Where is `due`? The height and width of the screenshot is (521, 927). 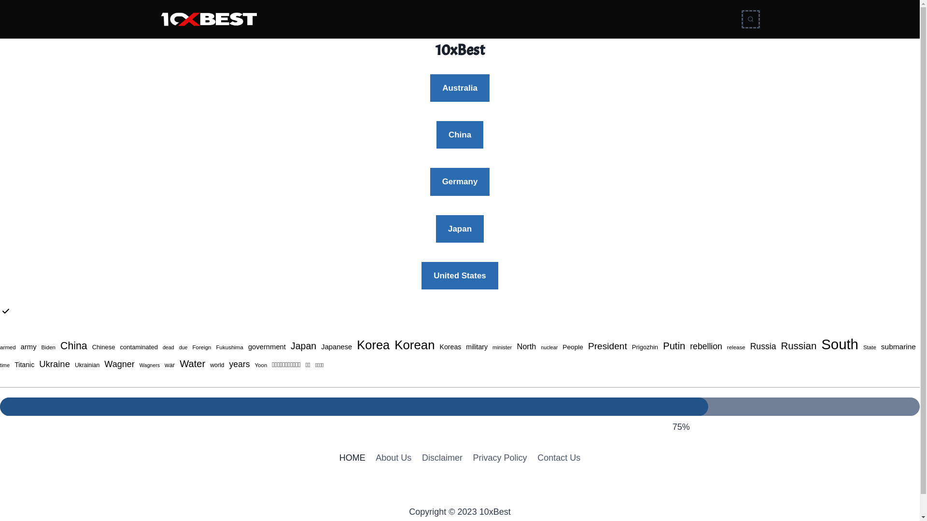
due is located at coordinates (183, 347).